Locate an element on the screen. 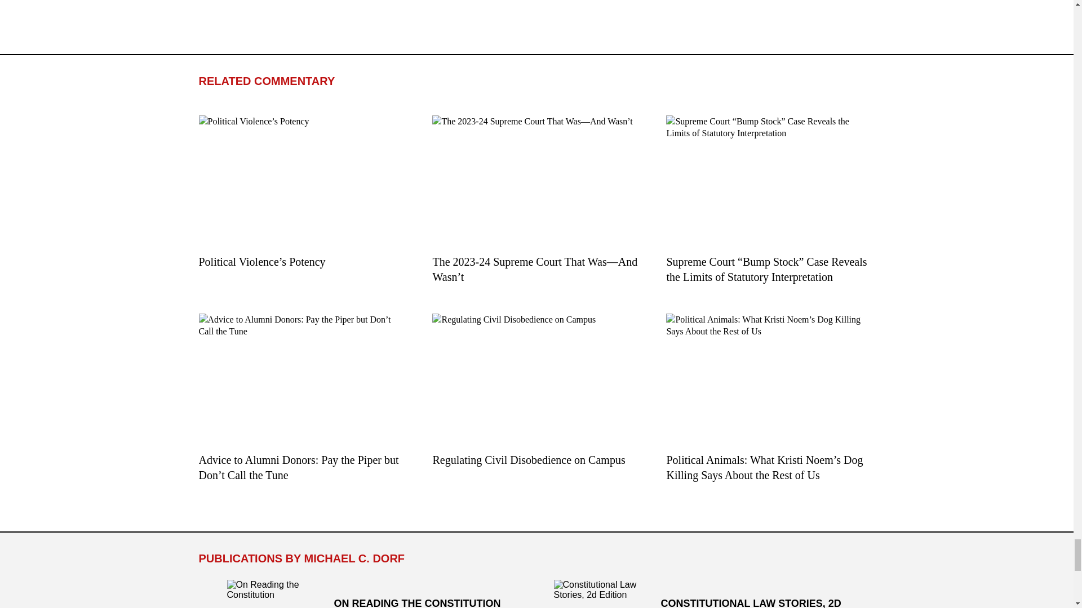 The image size is (1082, 608). Constitutional Law Stories, 2d Edition is located at coordinates (598, 594).